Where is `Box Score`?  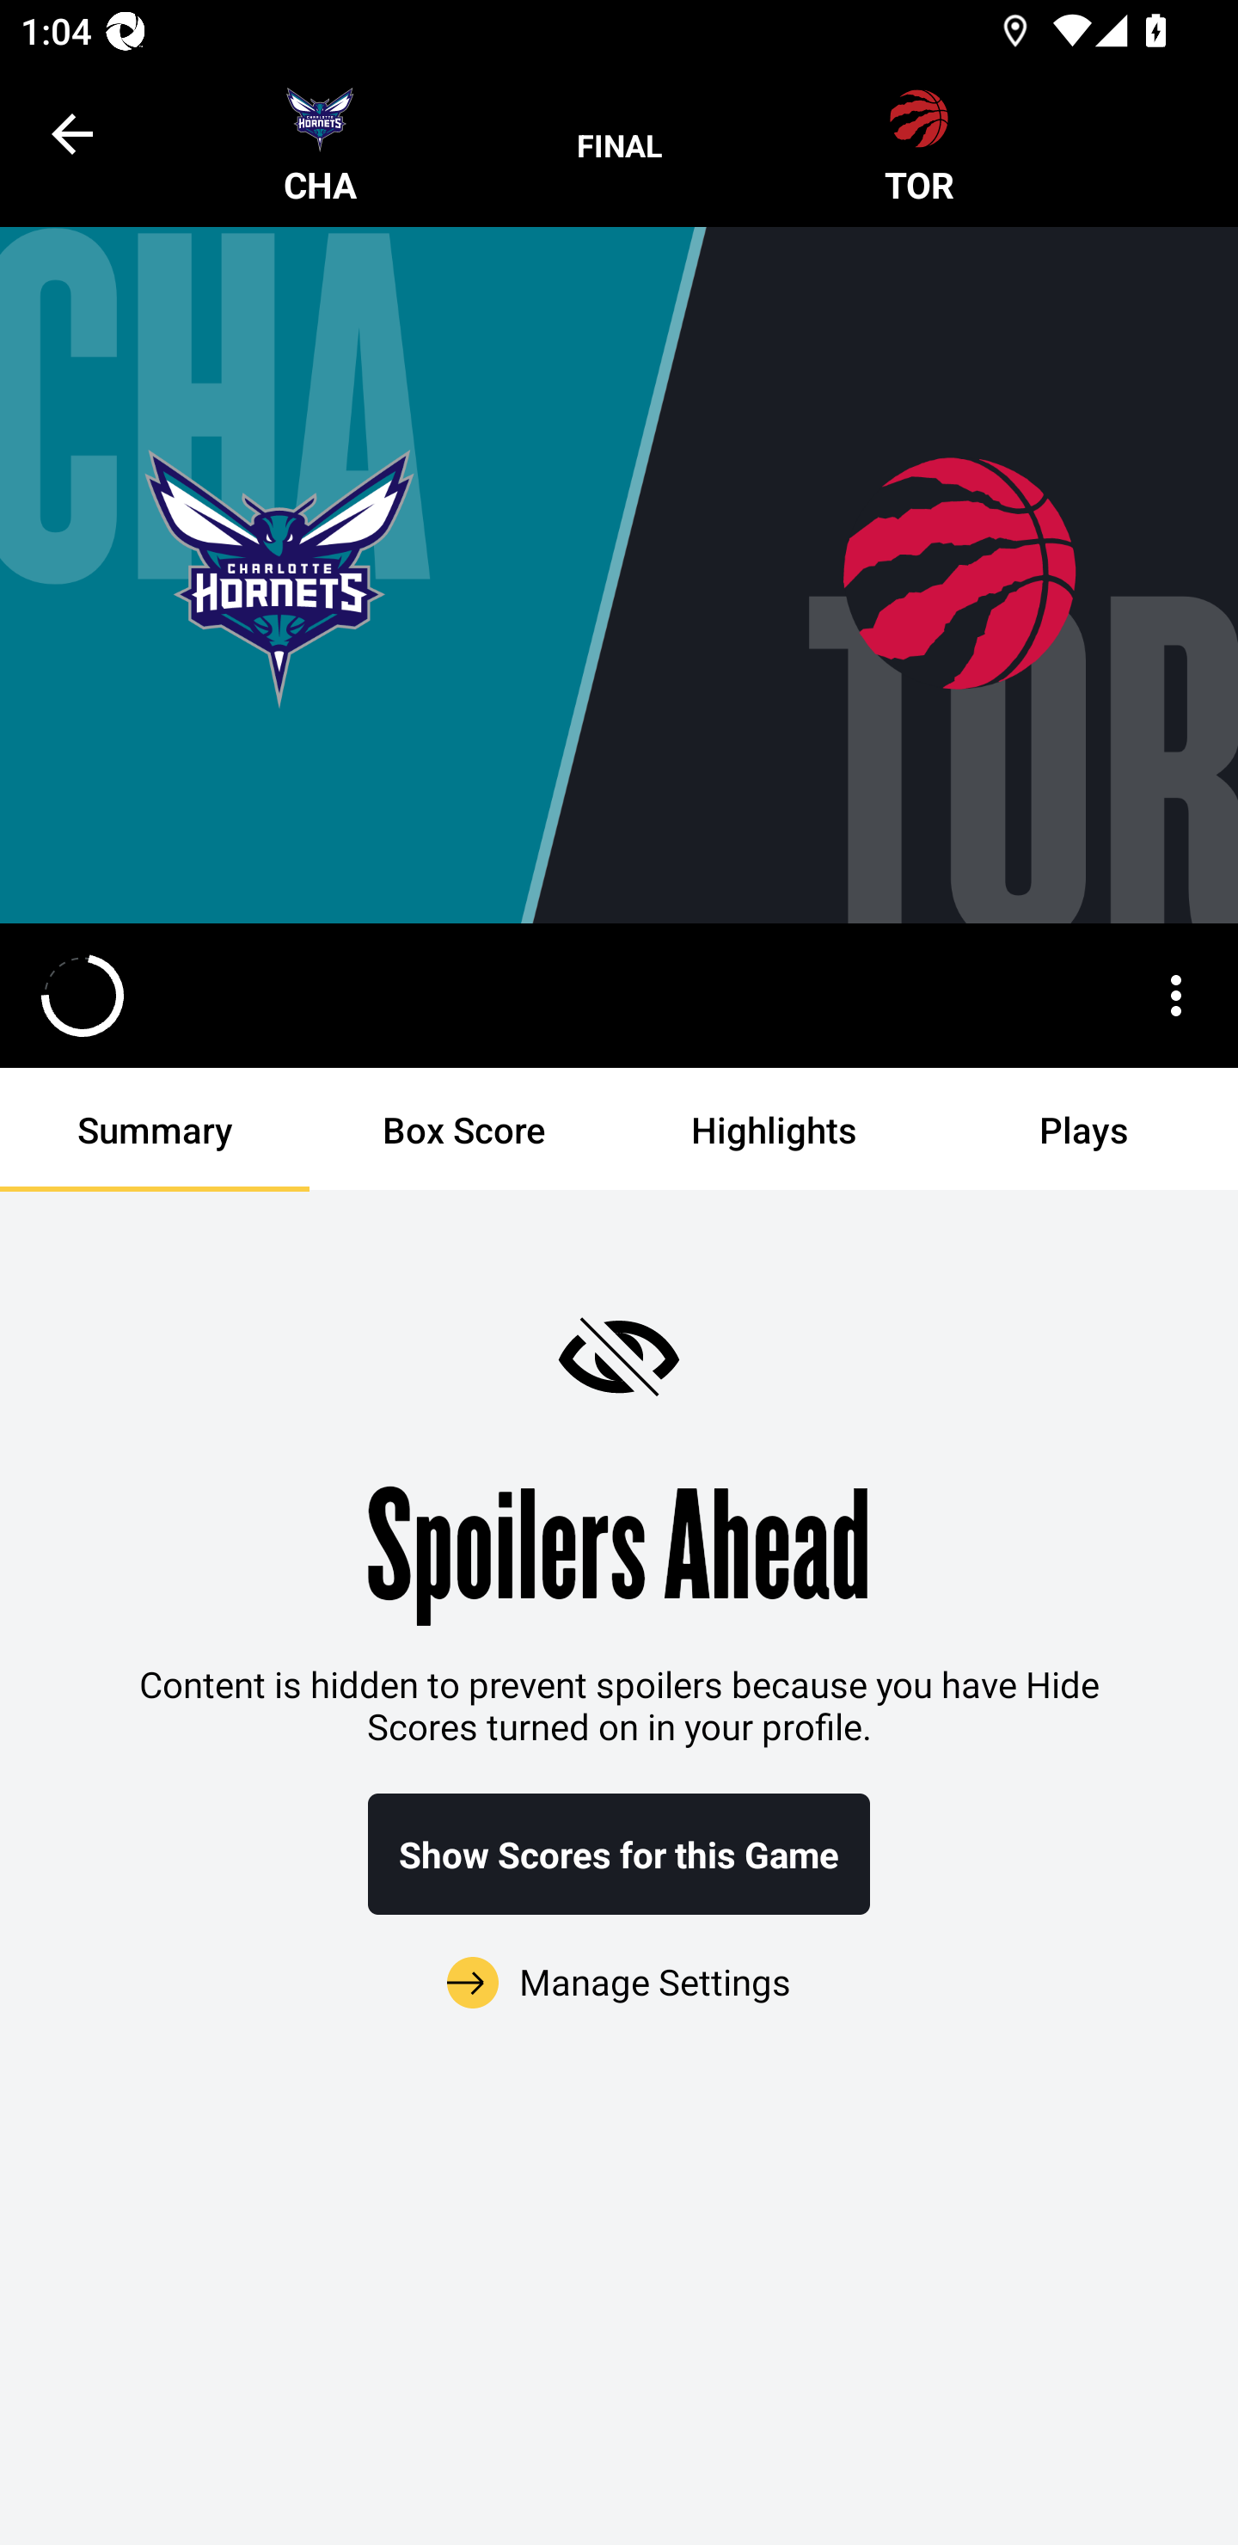 Box Score is located at coordinates (464, 1130).